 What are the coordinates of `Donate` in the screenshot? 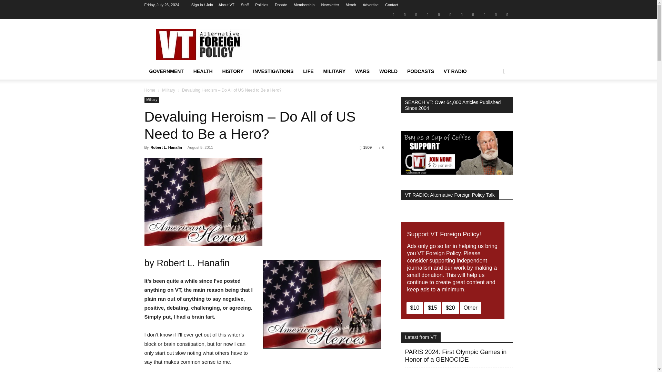 It's located at (281, 5).